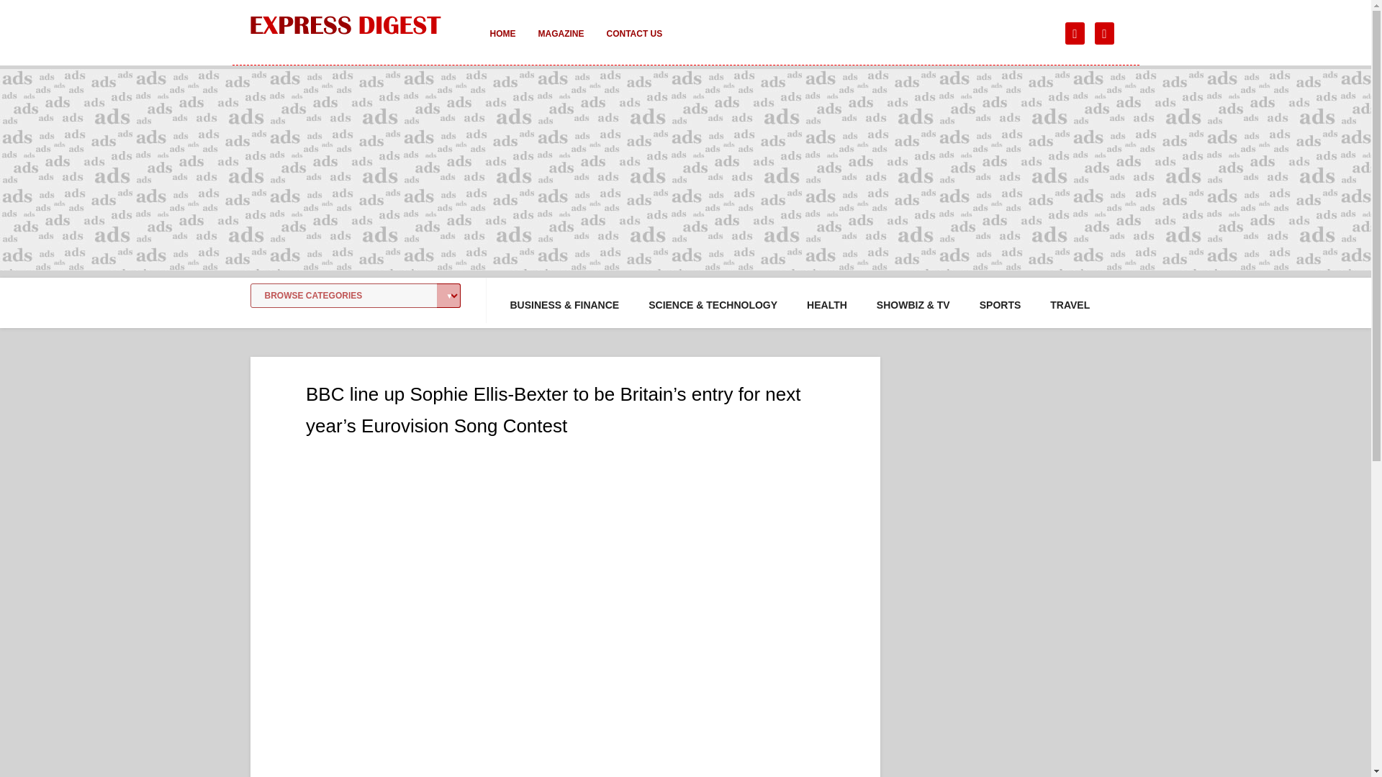  What do you see at coordinates (826, 305) in the screenshot?
I see `HEALTH` at bounding box center [826, 305].